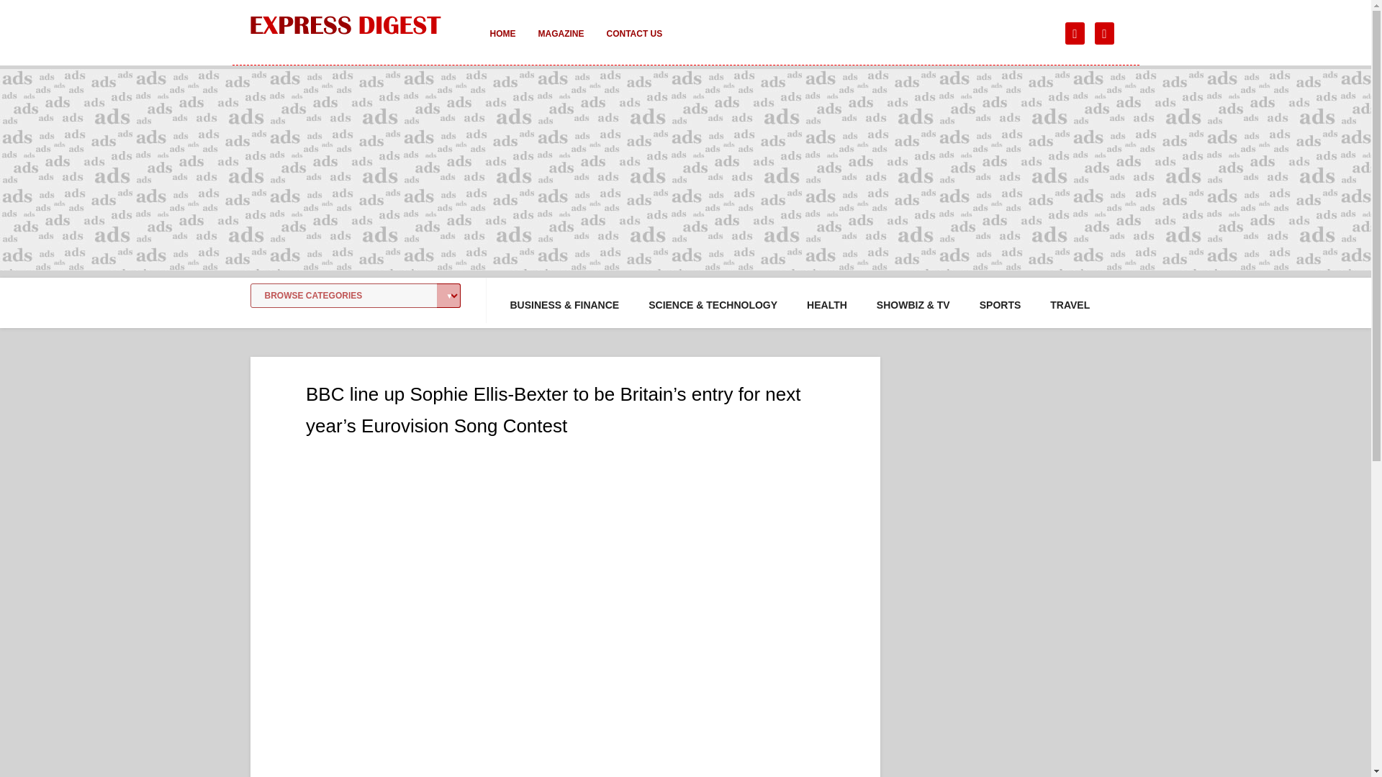  What do you see at coordinates (826, 305) in the screenshot?
I see `HEALTH` at bounding box center [826, 305].